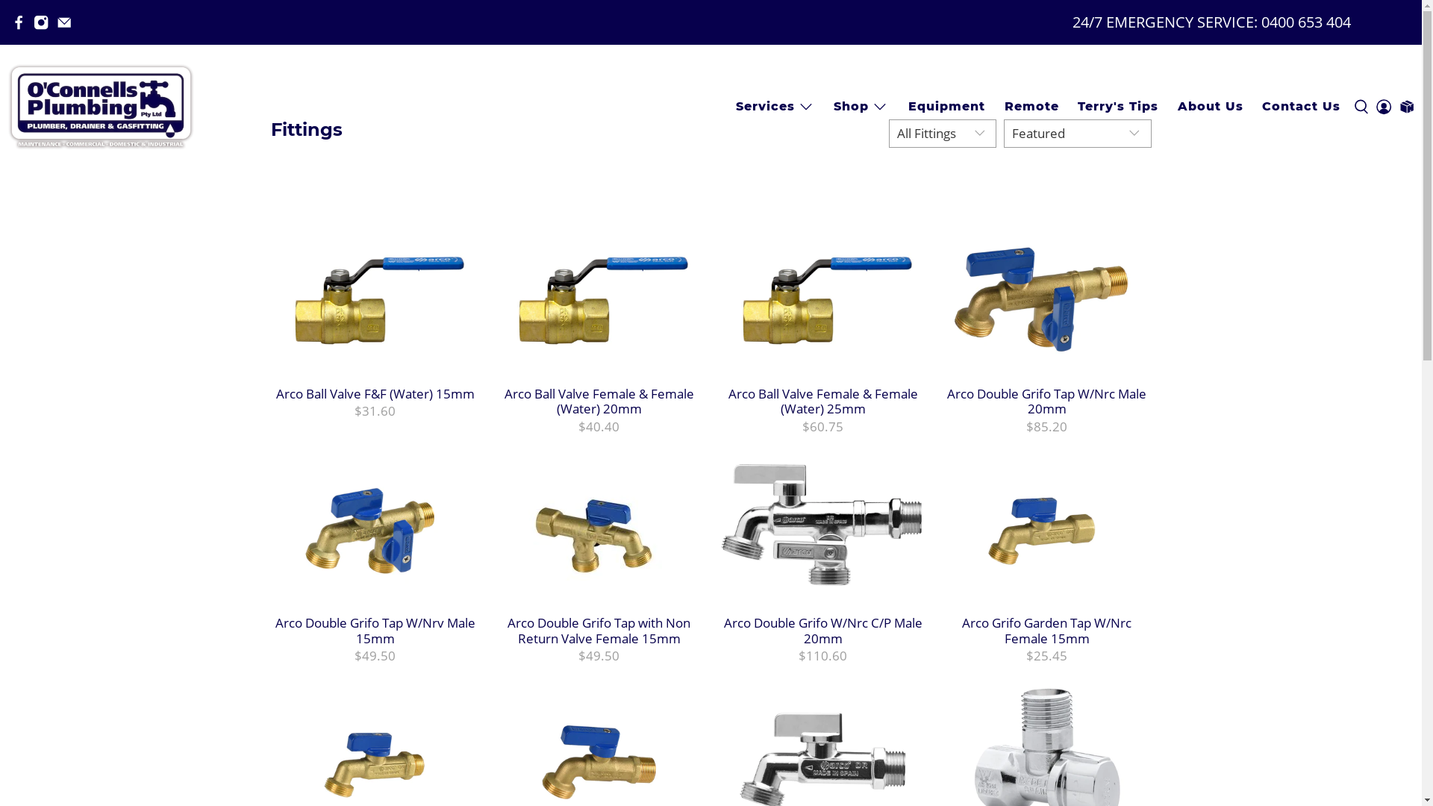  I want to click on Arco Double Grifo W/Nrc C/P Male 20mm, so click(823, 630).